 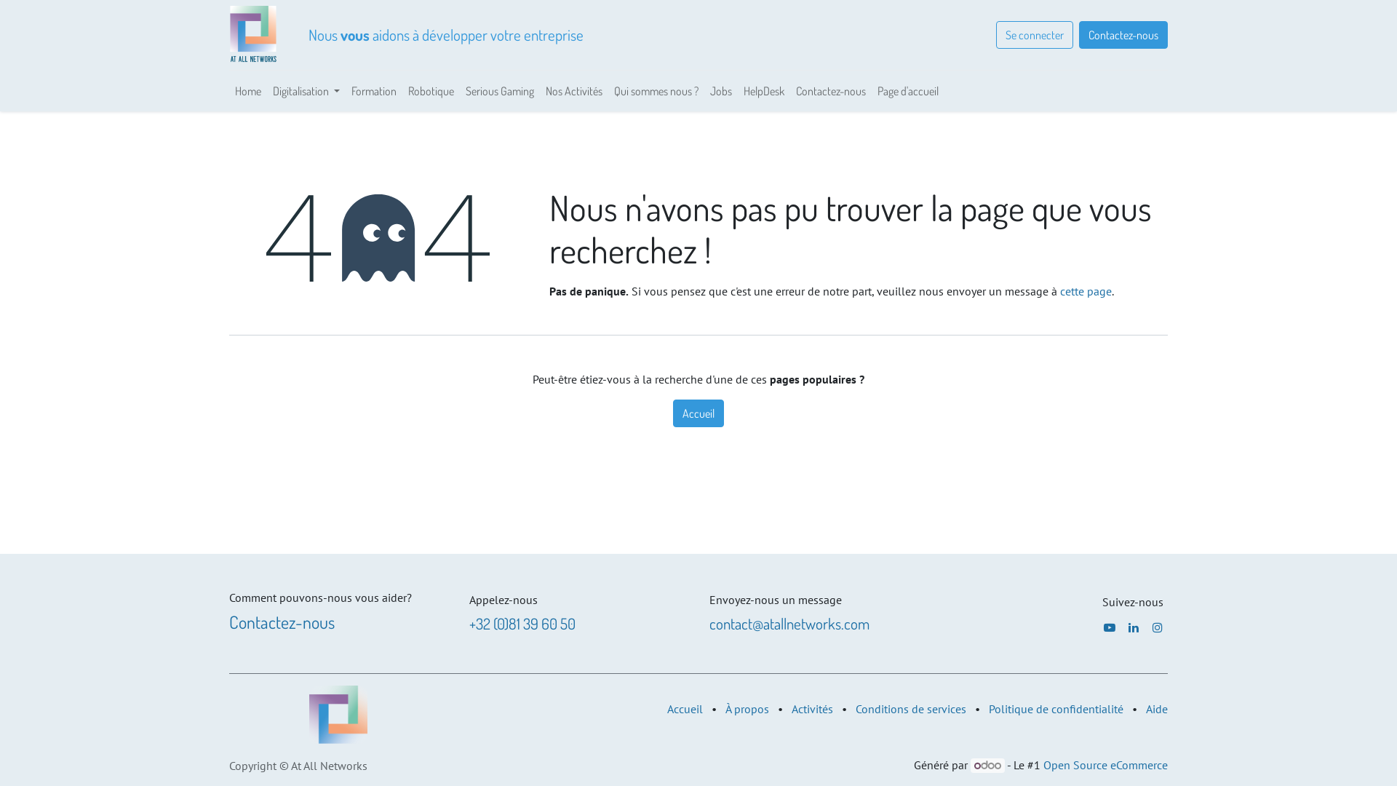 I want to click on Contactez-nous, so click(x=1123, y=35).